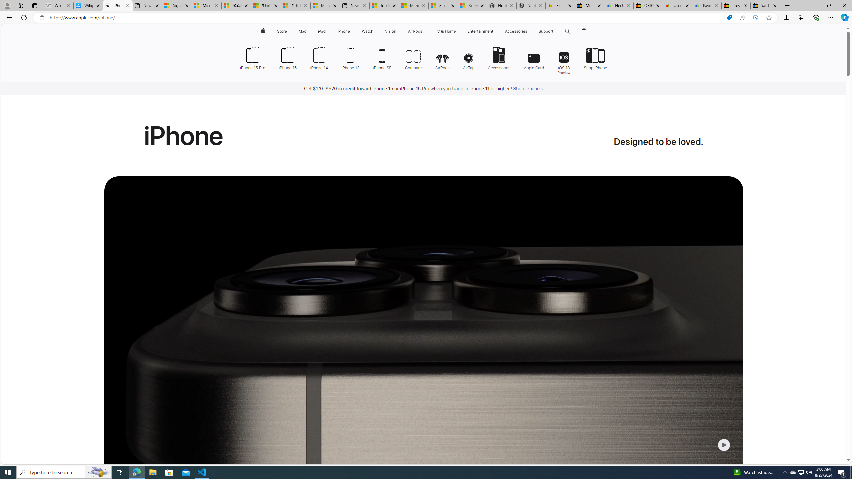 This screenshot has height=479, width=852. What do you see at coordinates (443, 58) in the screenshot?
I see `AirPods` at bounding box center [443, 58].